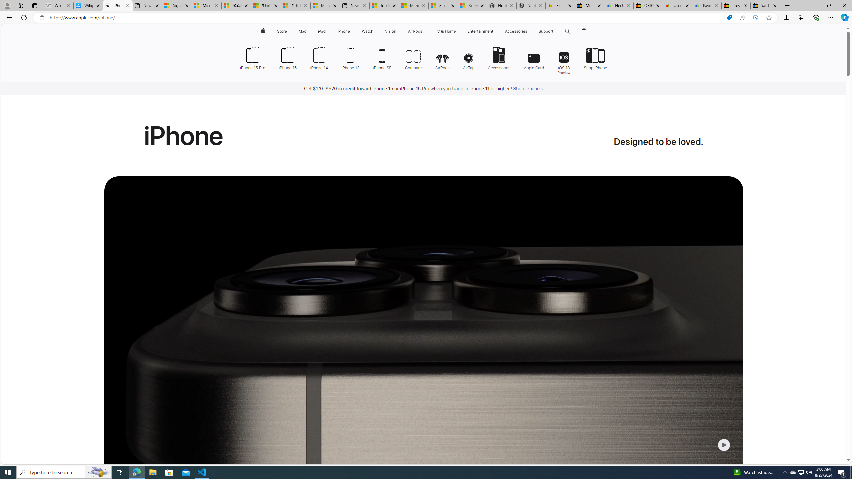 This screenshot has height=479, width=852. What do you see at coordinates (443, 58) in the screenshot?
I see `AirPods` at bounding box center [443, 58].